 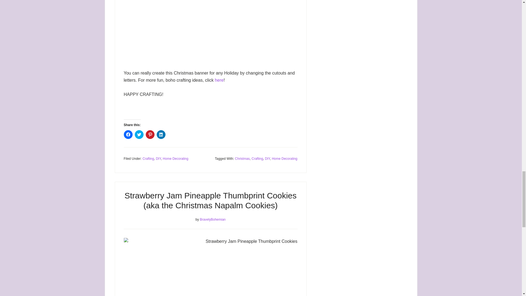 I want to click on Home Decorating, so click(x=175, y=159).